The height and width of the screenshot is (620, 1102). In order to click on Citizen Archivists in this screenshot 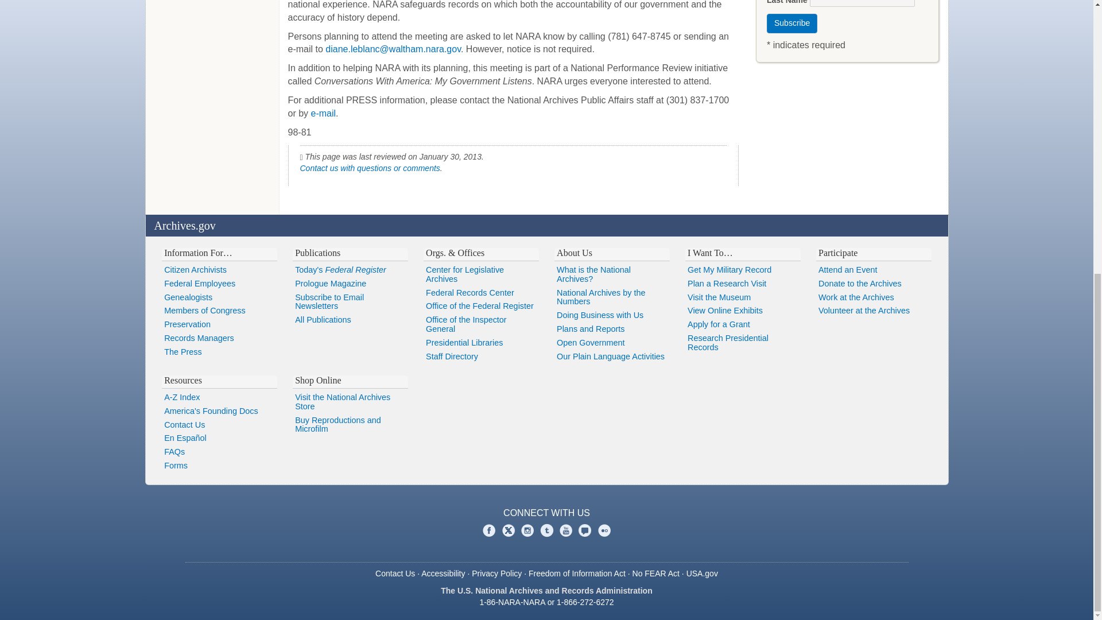, I will do `click(219, 270)`.